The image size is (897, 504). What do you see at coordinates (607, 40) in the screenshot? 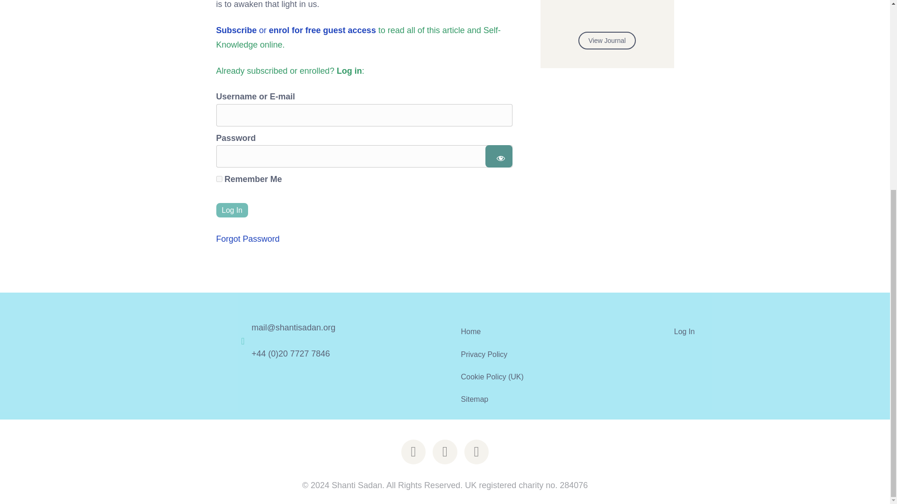
I see `View Journal` at bounding box center [607, 40].